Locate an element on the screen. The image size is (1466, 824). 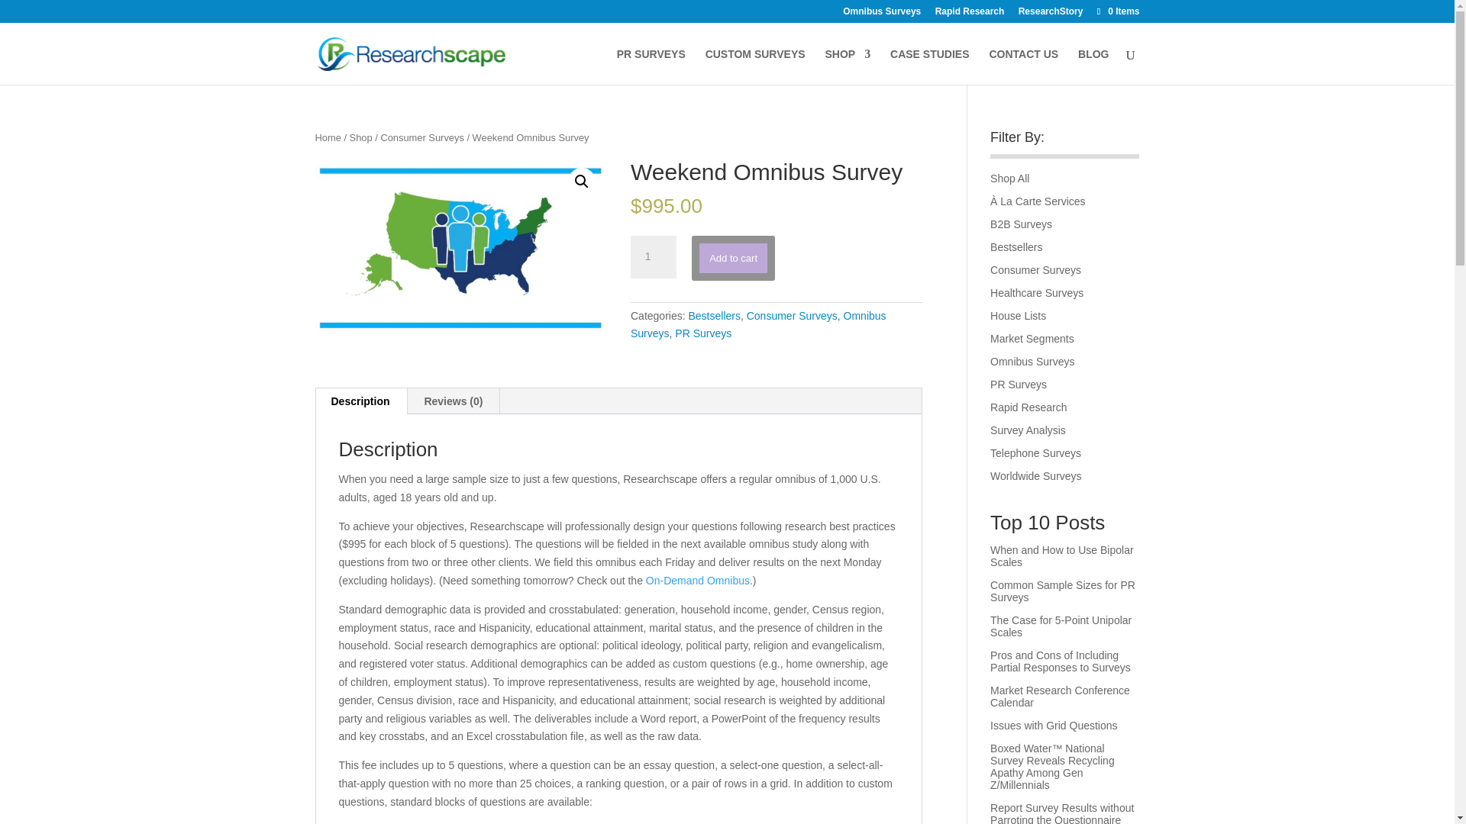
ResearchStory is located at coordinates (1051, 14).